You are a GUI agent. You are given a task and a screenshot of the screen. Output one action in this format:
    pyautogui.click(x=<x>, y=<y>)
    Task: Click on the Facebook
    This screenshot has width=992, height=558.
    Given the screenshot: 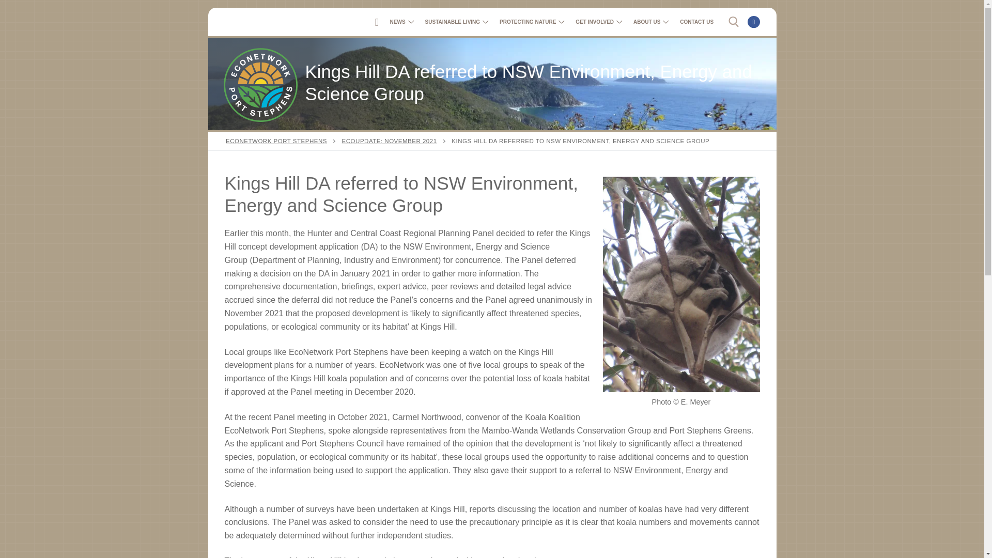 What is the action you would take?
    pyautogui.click(x=696, y=22)
    